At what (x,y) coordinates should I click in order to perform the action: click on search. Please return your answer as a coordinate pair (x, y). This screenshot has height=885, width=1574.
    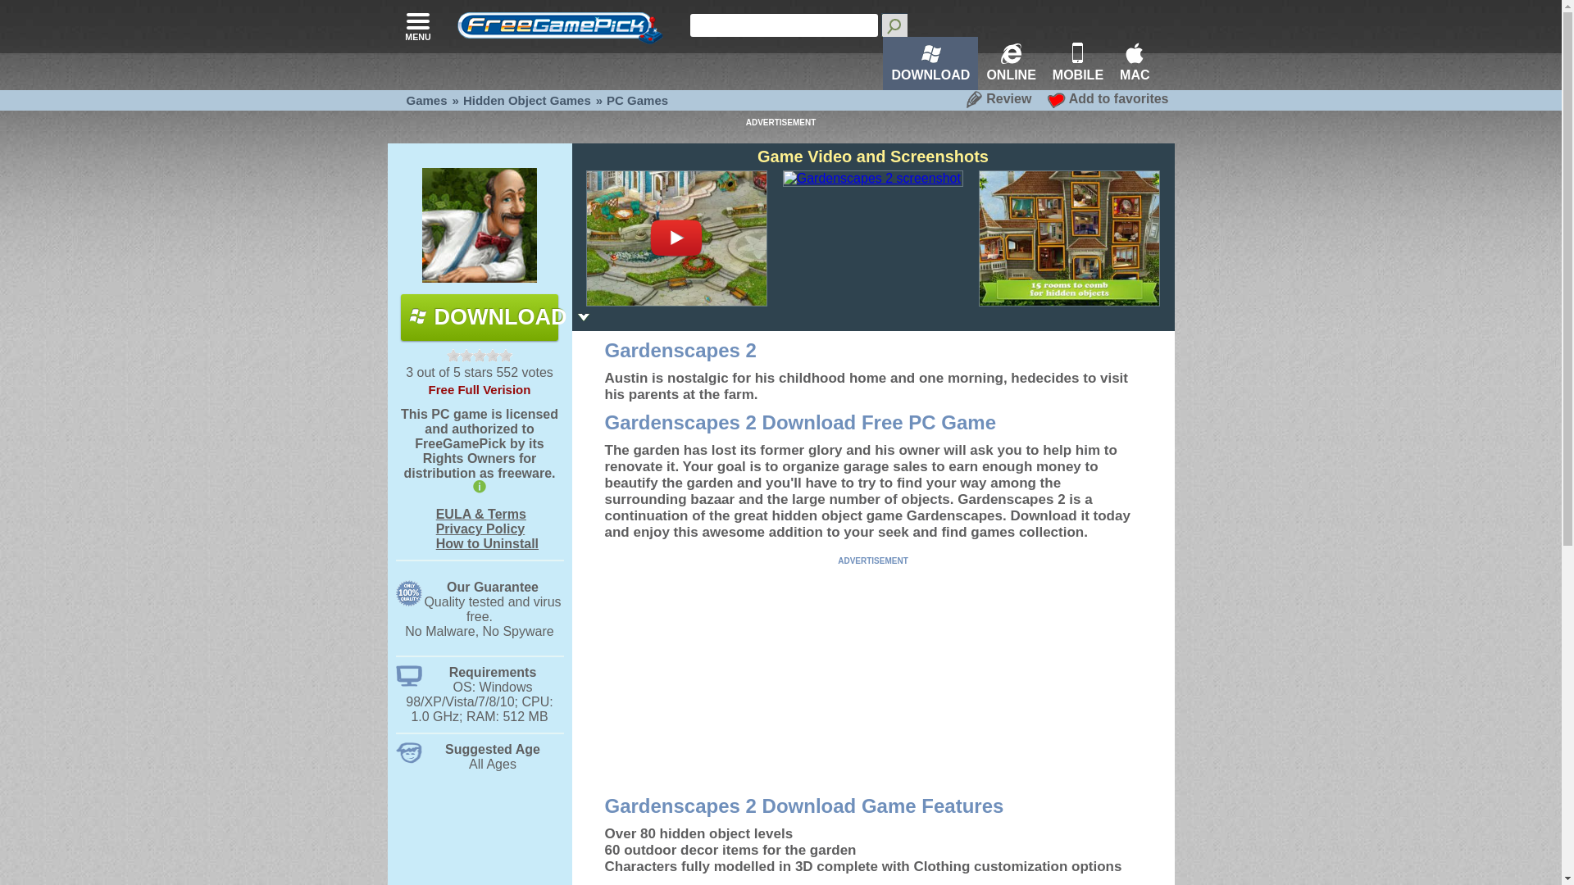
    Looking at the image, I should click on (784, 25).